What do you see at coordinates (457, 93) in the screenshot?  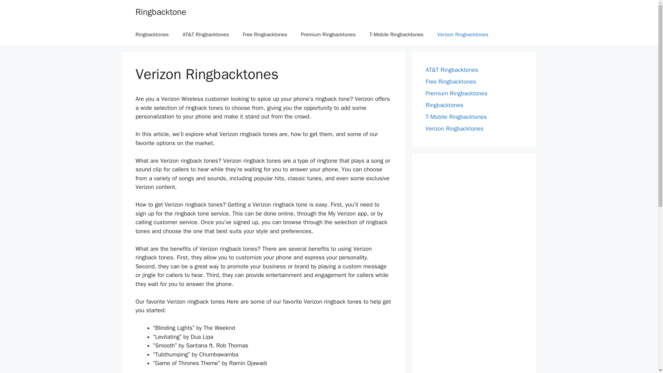 I see `Premium Ringbacktones` at bounding box center [457, 93].